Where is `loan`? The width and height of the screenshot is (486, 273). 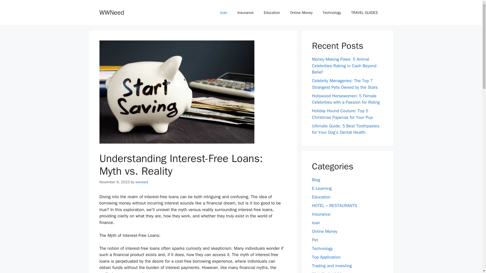 loan is located at coordinates (224, 13).